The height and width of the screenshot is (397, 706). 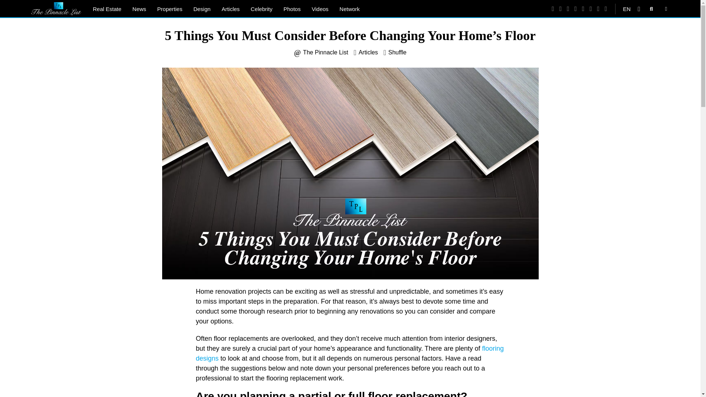 I want to click on Articles, so click(x=230, y=9).